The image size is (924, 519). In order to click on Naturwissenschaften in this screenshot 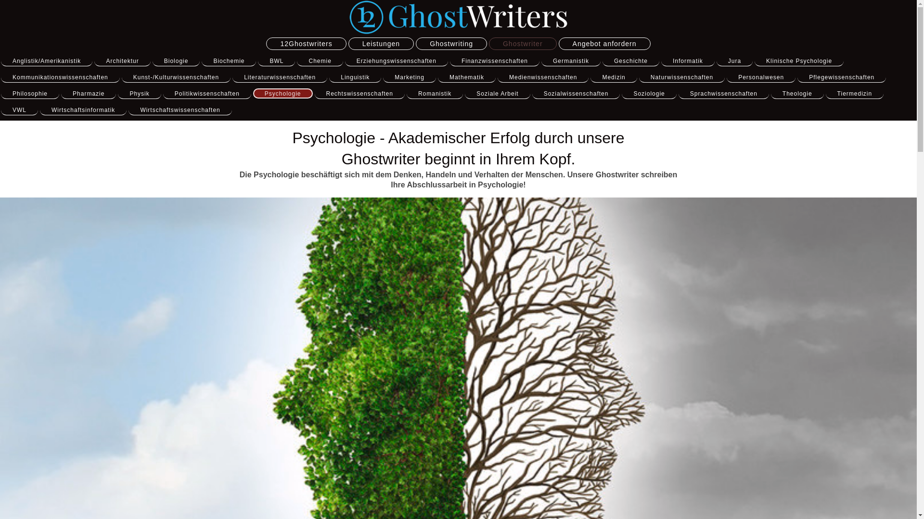, I will do `click(682, 77)`.